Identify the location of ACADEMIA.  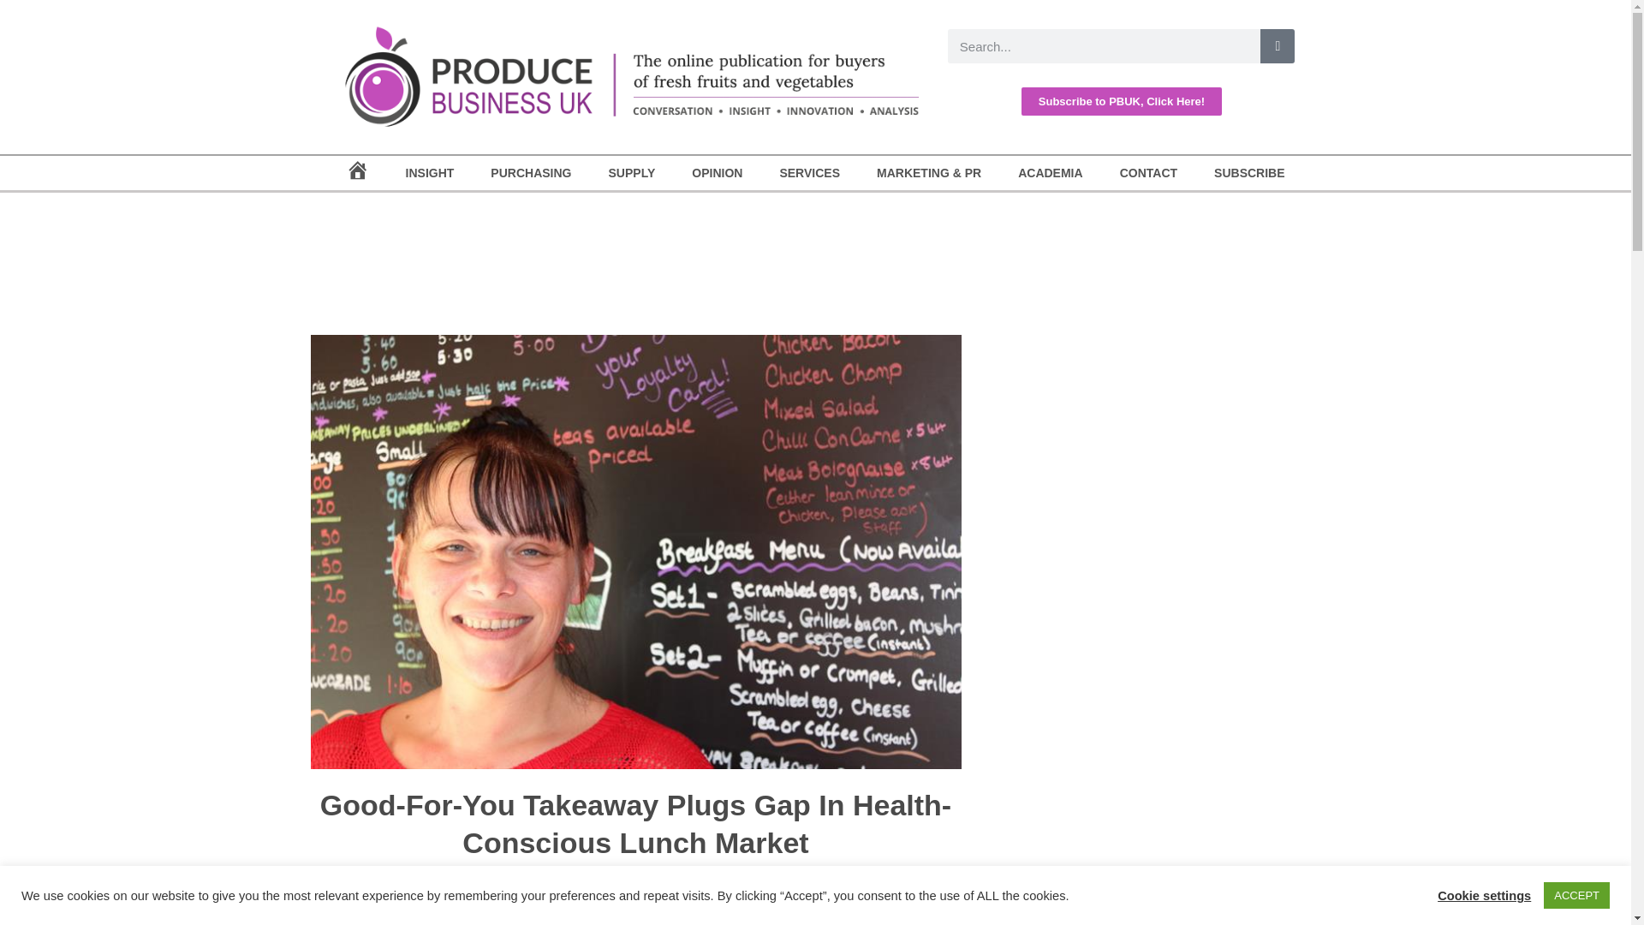
(1050, 173).